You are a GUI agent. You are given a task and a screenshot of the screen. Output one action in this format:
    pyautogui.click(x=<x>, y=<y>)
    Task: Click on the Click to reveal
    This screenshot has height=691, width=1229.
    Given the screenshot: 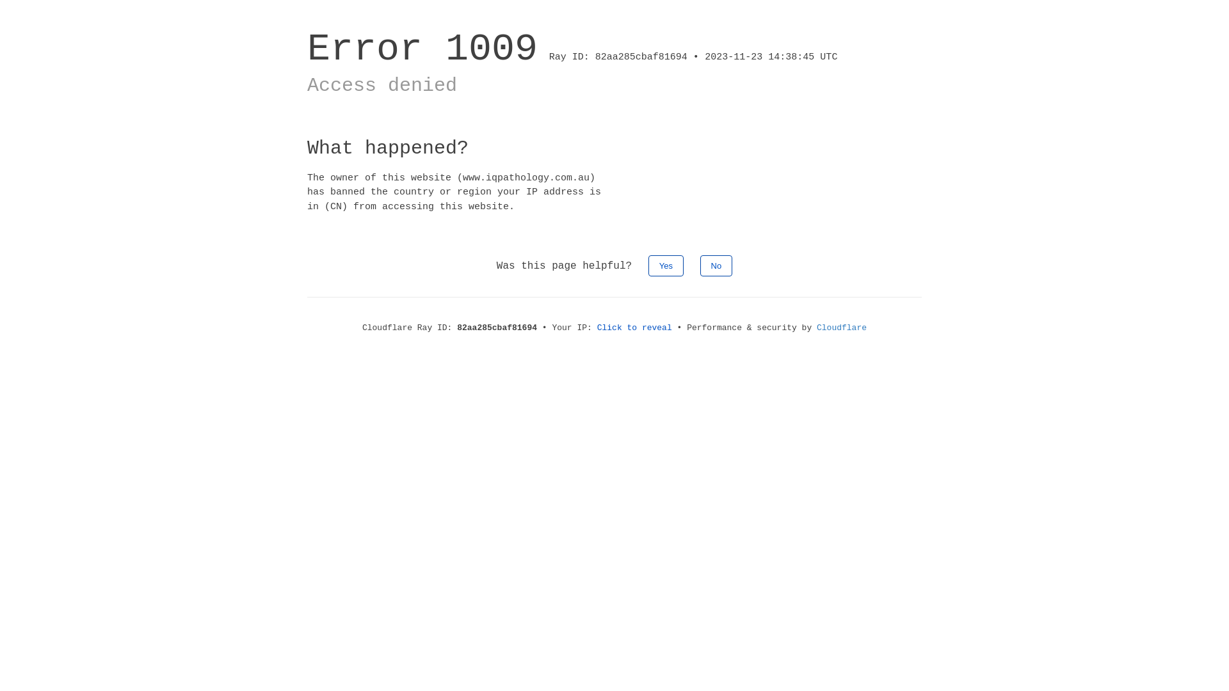 What is the action you would take?
    pyautogui.click(x=635, y=328)
    